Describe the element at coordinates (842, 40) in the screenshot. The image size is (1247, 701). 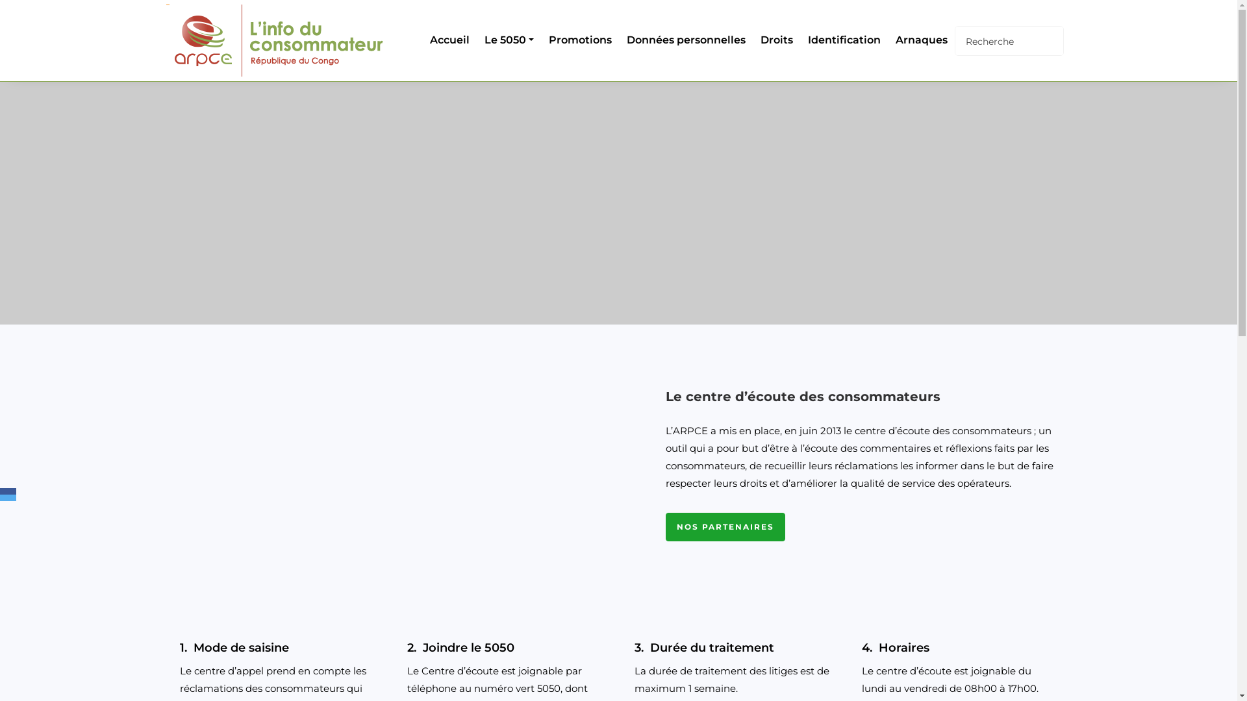
I see `Identification` at that location.